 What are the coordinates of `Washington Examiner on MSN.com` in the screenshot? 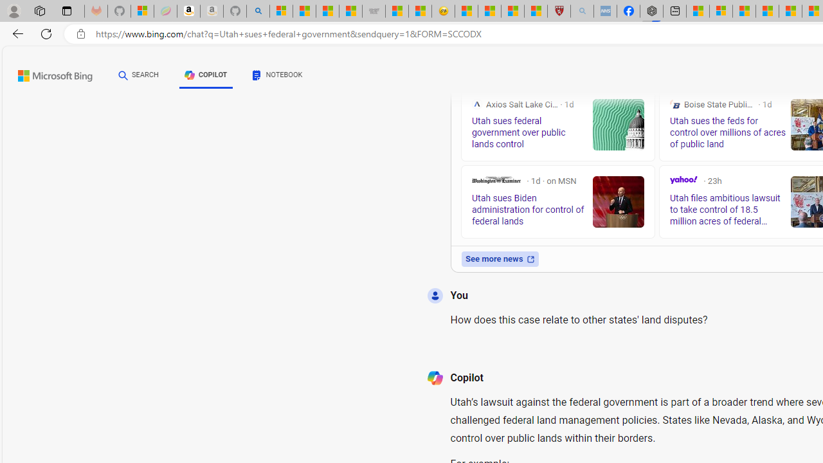 It's located at (496, 180).